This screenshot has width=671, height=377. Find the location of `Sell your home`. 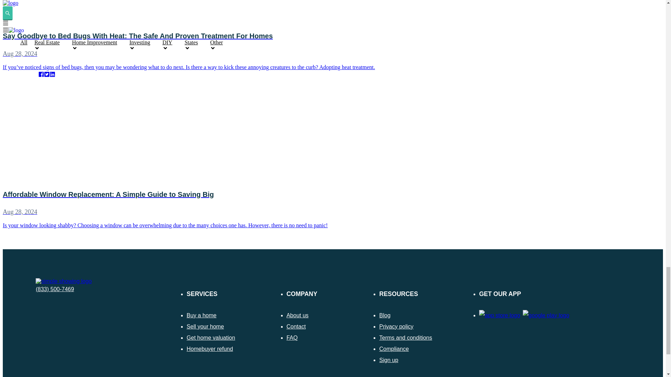

Sell your home is located at coordinates (205, 326).